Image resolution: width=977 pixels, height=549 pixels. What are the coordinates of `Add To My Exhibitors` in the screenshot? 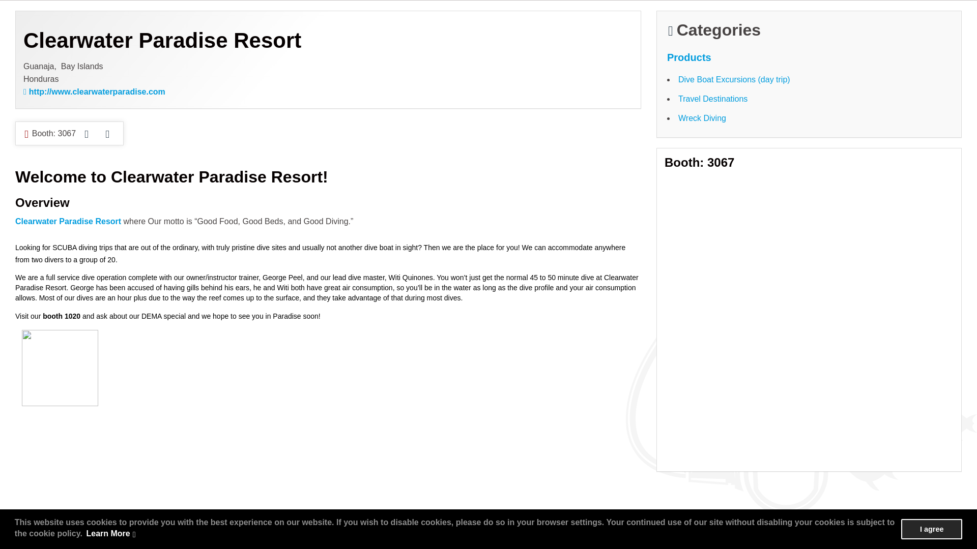 It's located at (107, 134).